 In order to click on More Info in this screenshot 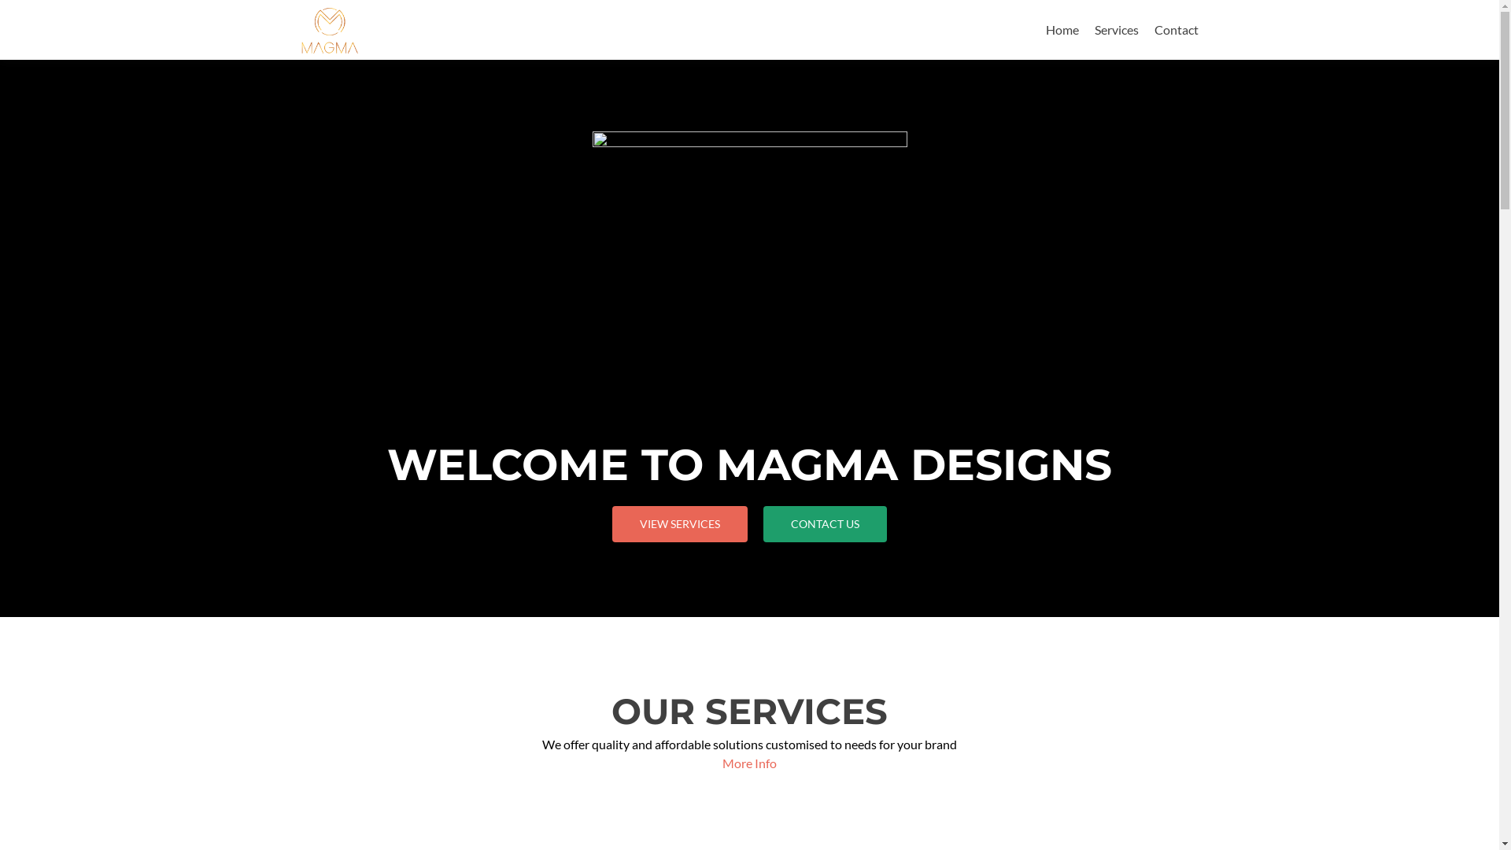, I will do `click(749, 763)`.